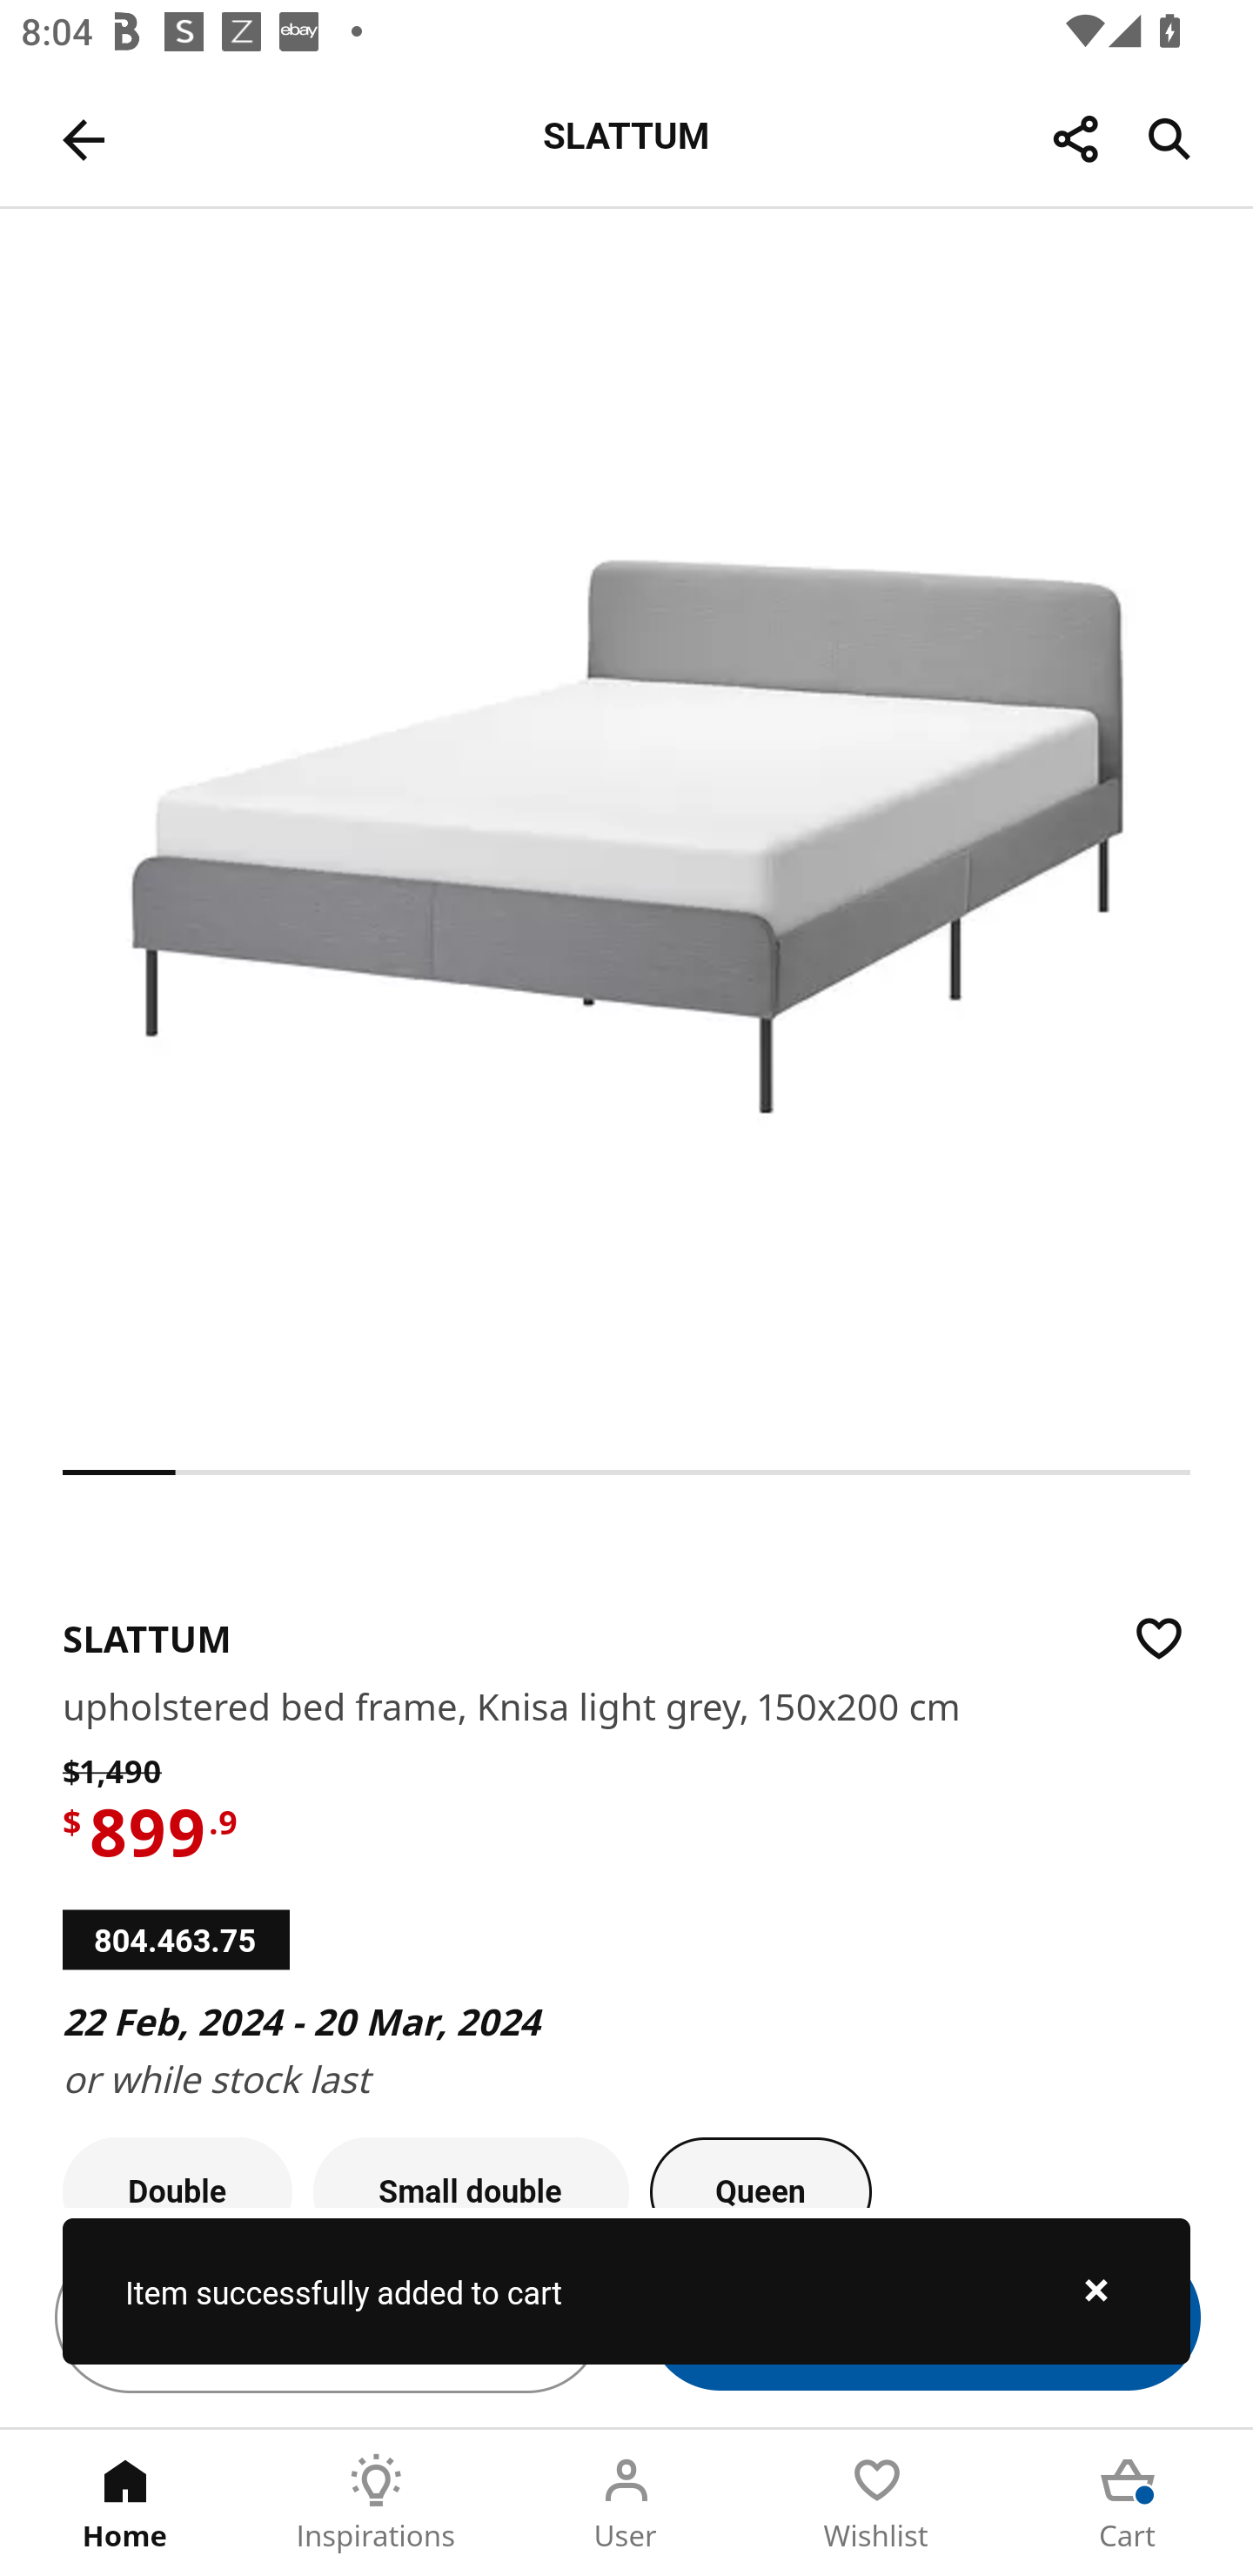  I want to click on User
Tab 3 of 5, so click(626, 2503).